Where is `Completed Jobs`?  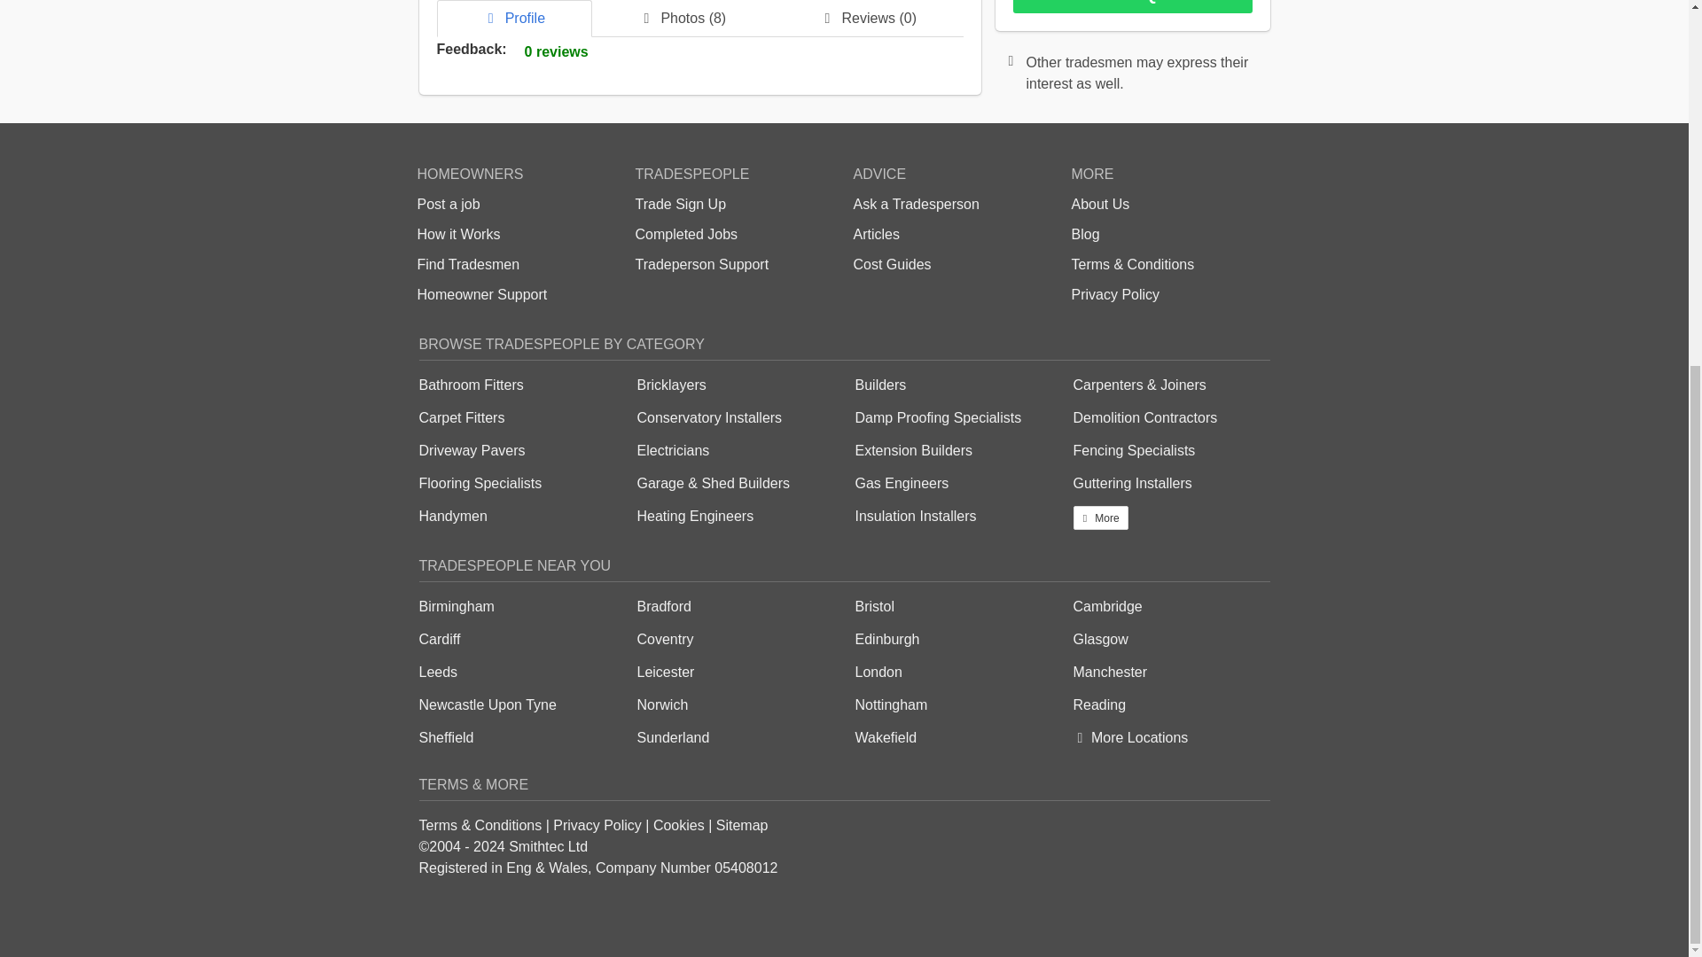 Completed Jobs is located at coordinates (686, 234).